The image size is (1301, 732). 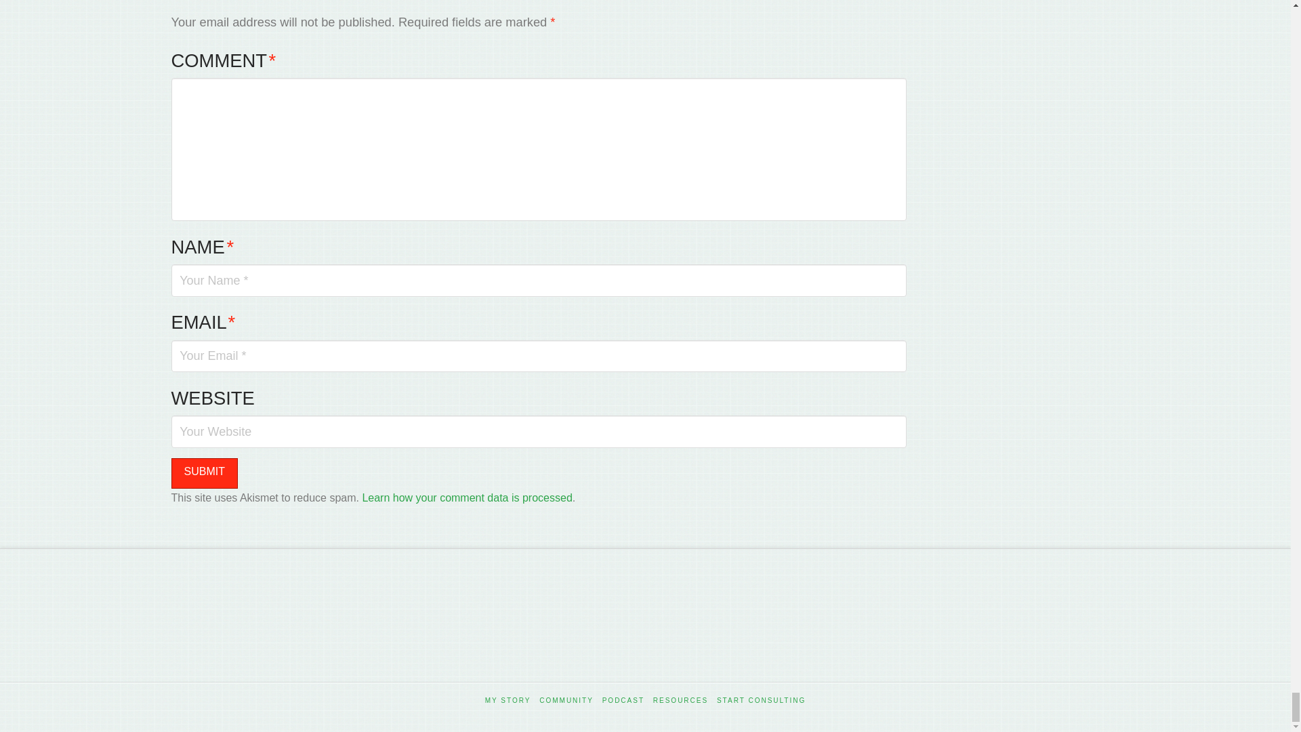 I want to click on PODCAST, so click(x=623, y=701).